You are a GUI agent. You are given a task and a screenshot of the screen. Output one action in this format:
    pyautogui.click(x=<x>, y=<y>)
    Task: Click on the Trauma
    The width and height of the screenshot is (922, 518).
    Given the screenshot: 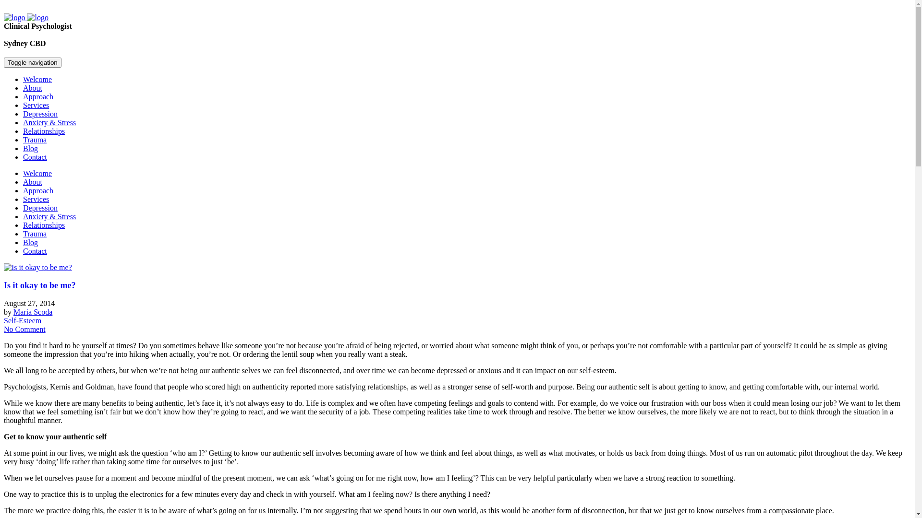 What is the action you would take?
    pyautogui.click(x=35, y=140)
    